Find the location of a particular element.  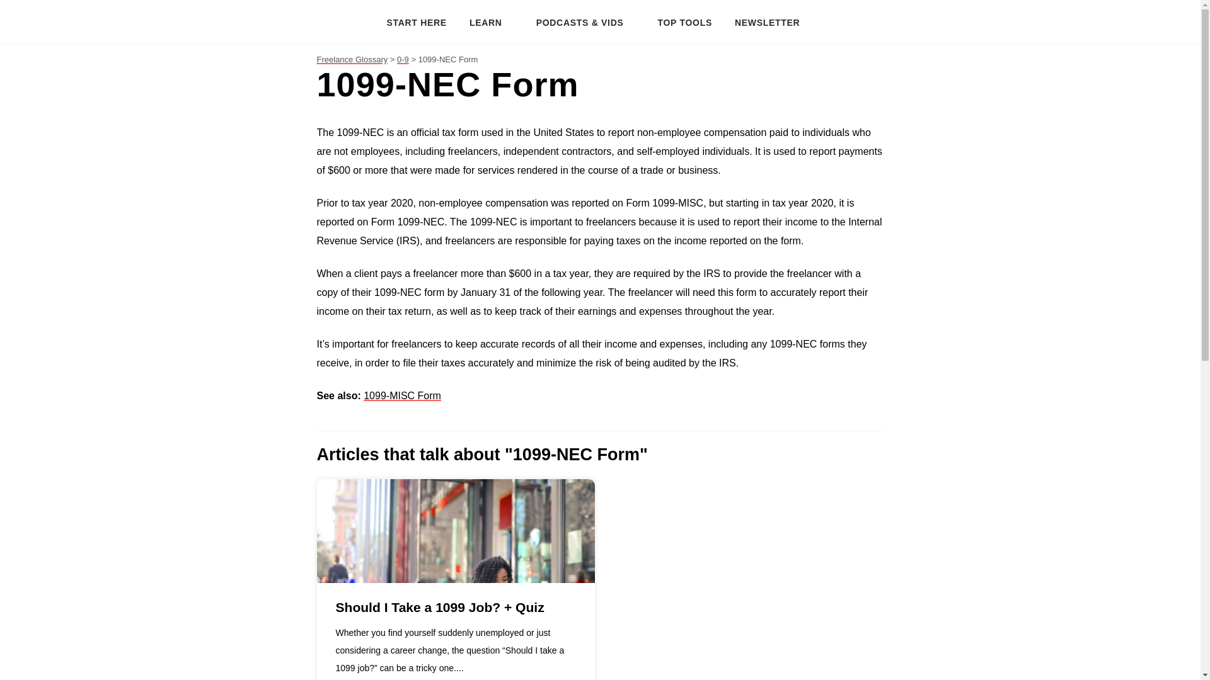

Millo Home is located at coordinates (345, 21).